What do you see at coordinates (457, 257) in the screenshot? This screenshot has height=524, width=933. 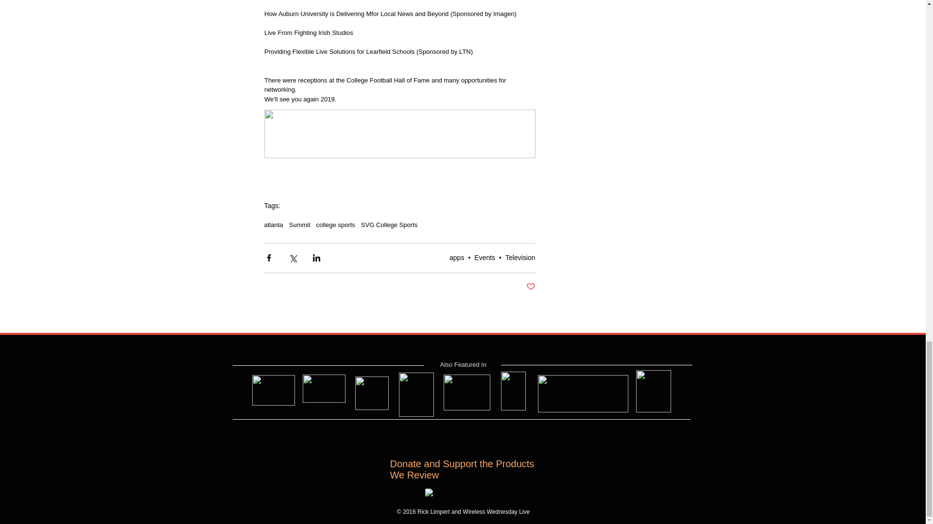 I see `apps` at bounding box center [457, 257].